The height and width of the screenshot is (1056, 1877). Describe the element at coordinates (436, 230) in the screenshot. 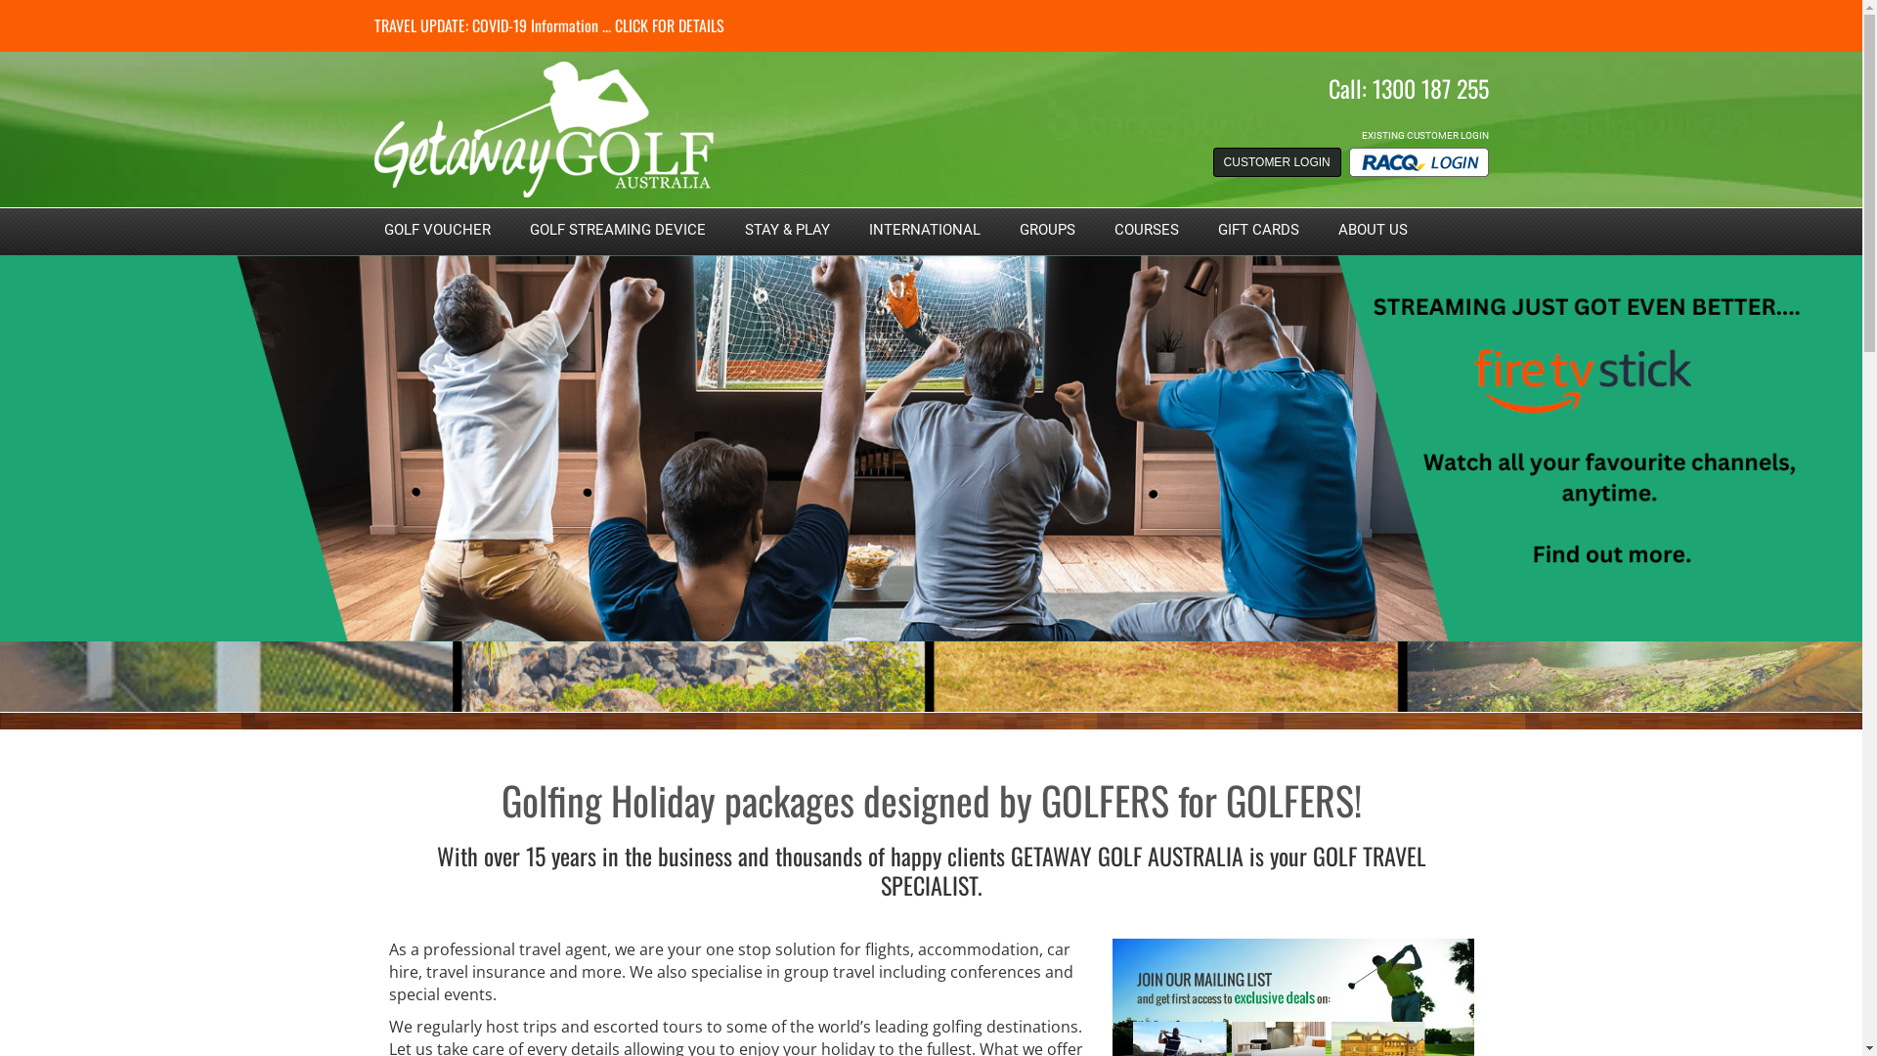

I see `GOLF VOUCHER` at that location.